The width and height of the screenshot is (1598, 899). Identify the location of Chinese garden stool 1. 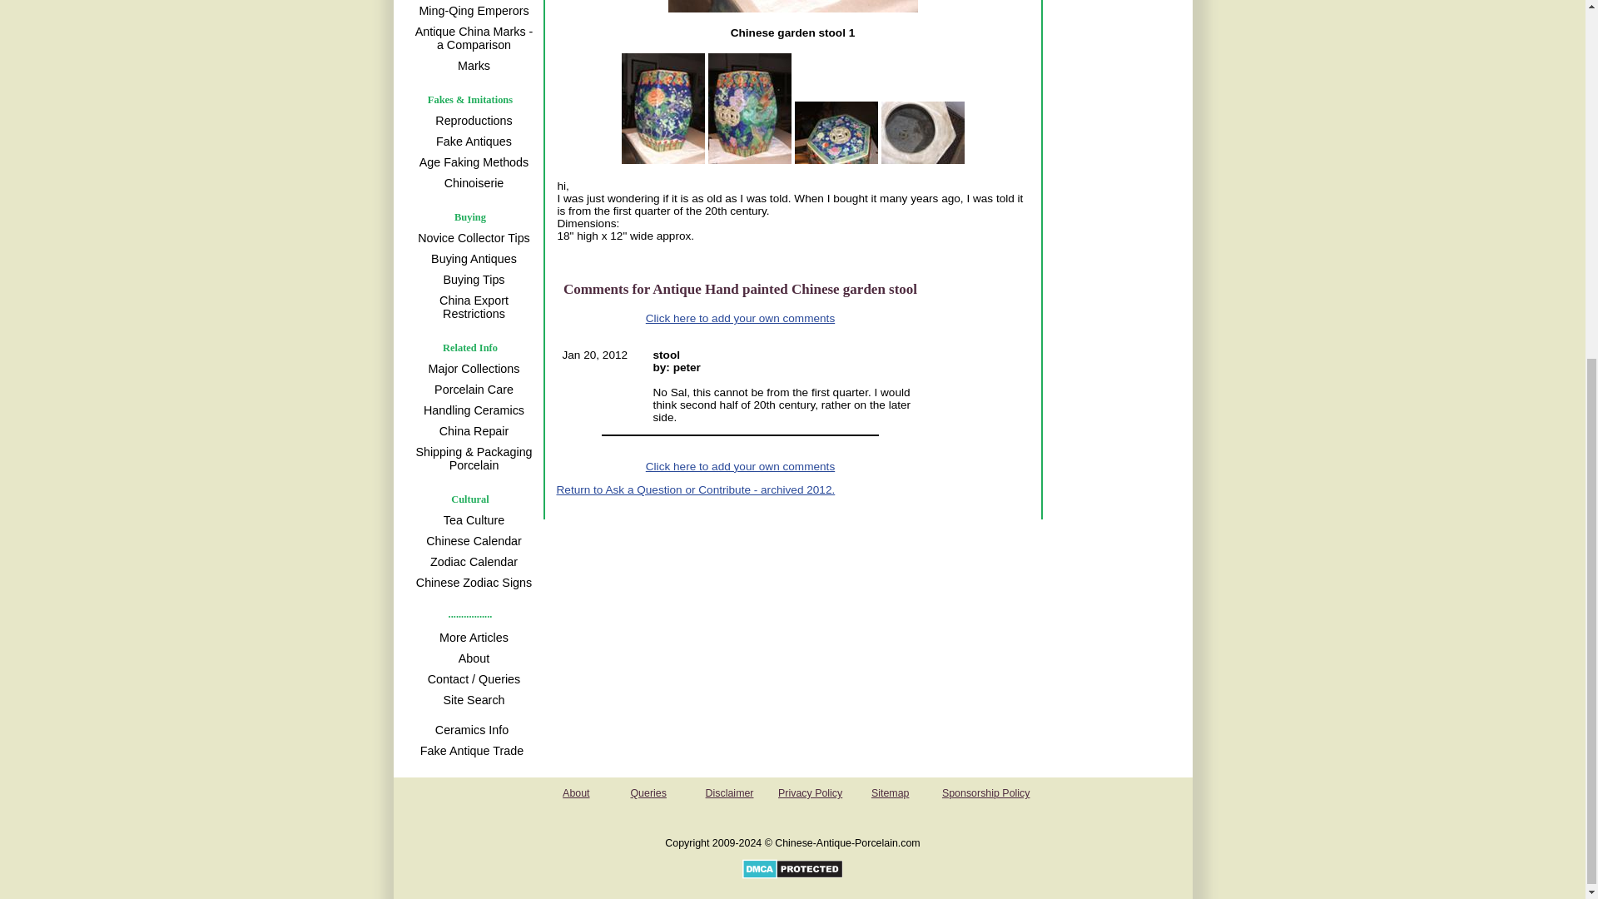
(792, 7).